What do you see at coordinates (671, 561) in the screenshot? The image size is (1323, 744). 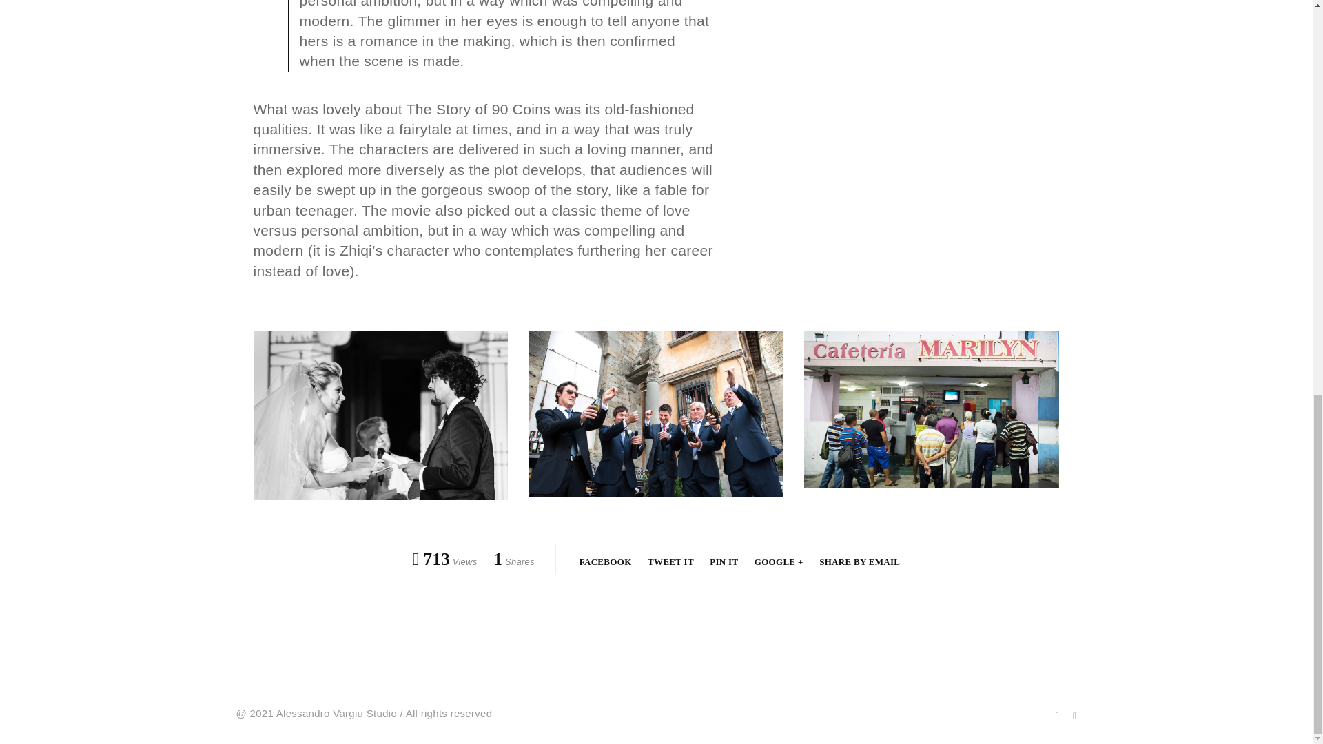 I see `TWEET IT` at bounding box center [671, 561].